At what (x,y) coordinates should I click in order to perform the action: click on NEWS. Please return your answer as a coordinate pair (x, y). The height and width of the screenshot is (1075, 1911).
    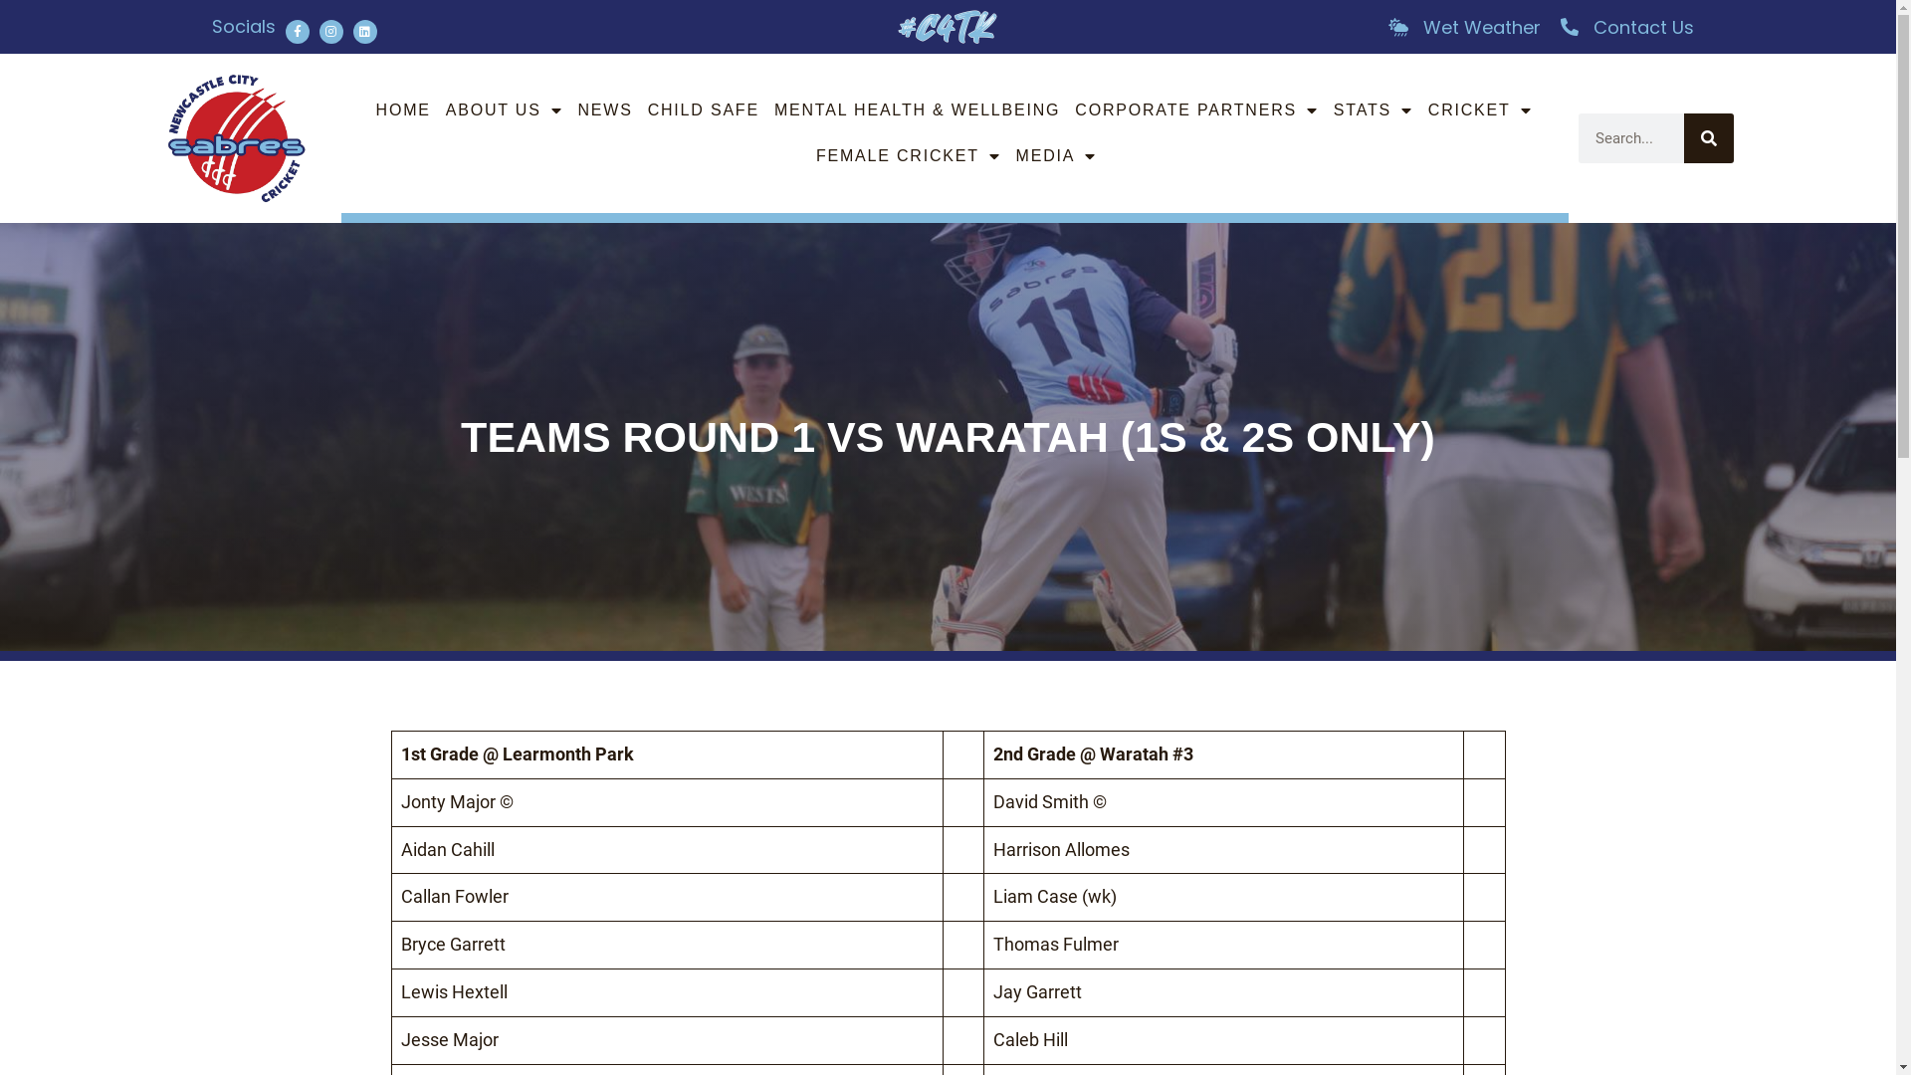
    Looking at the image, I should click on (605, 110).